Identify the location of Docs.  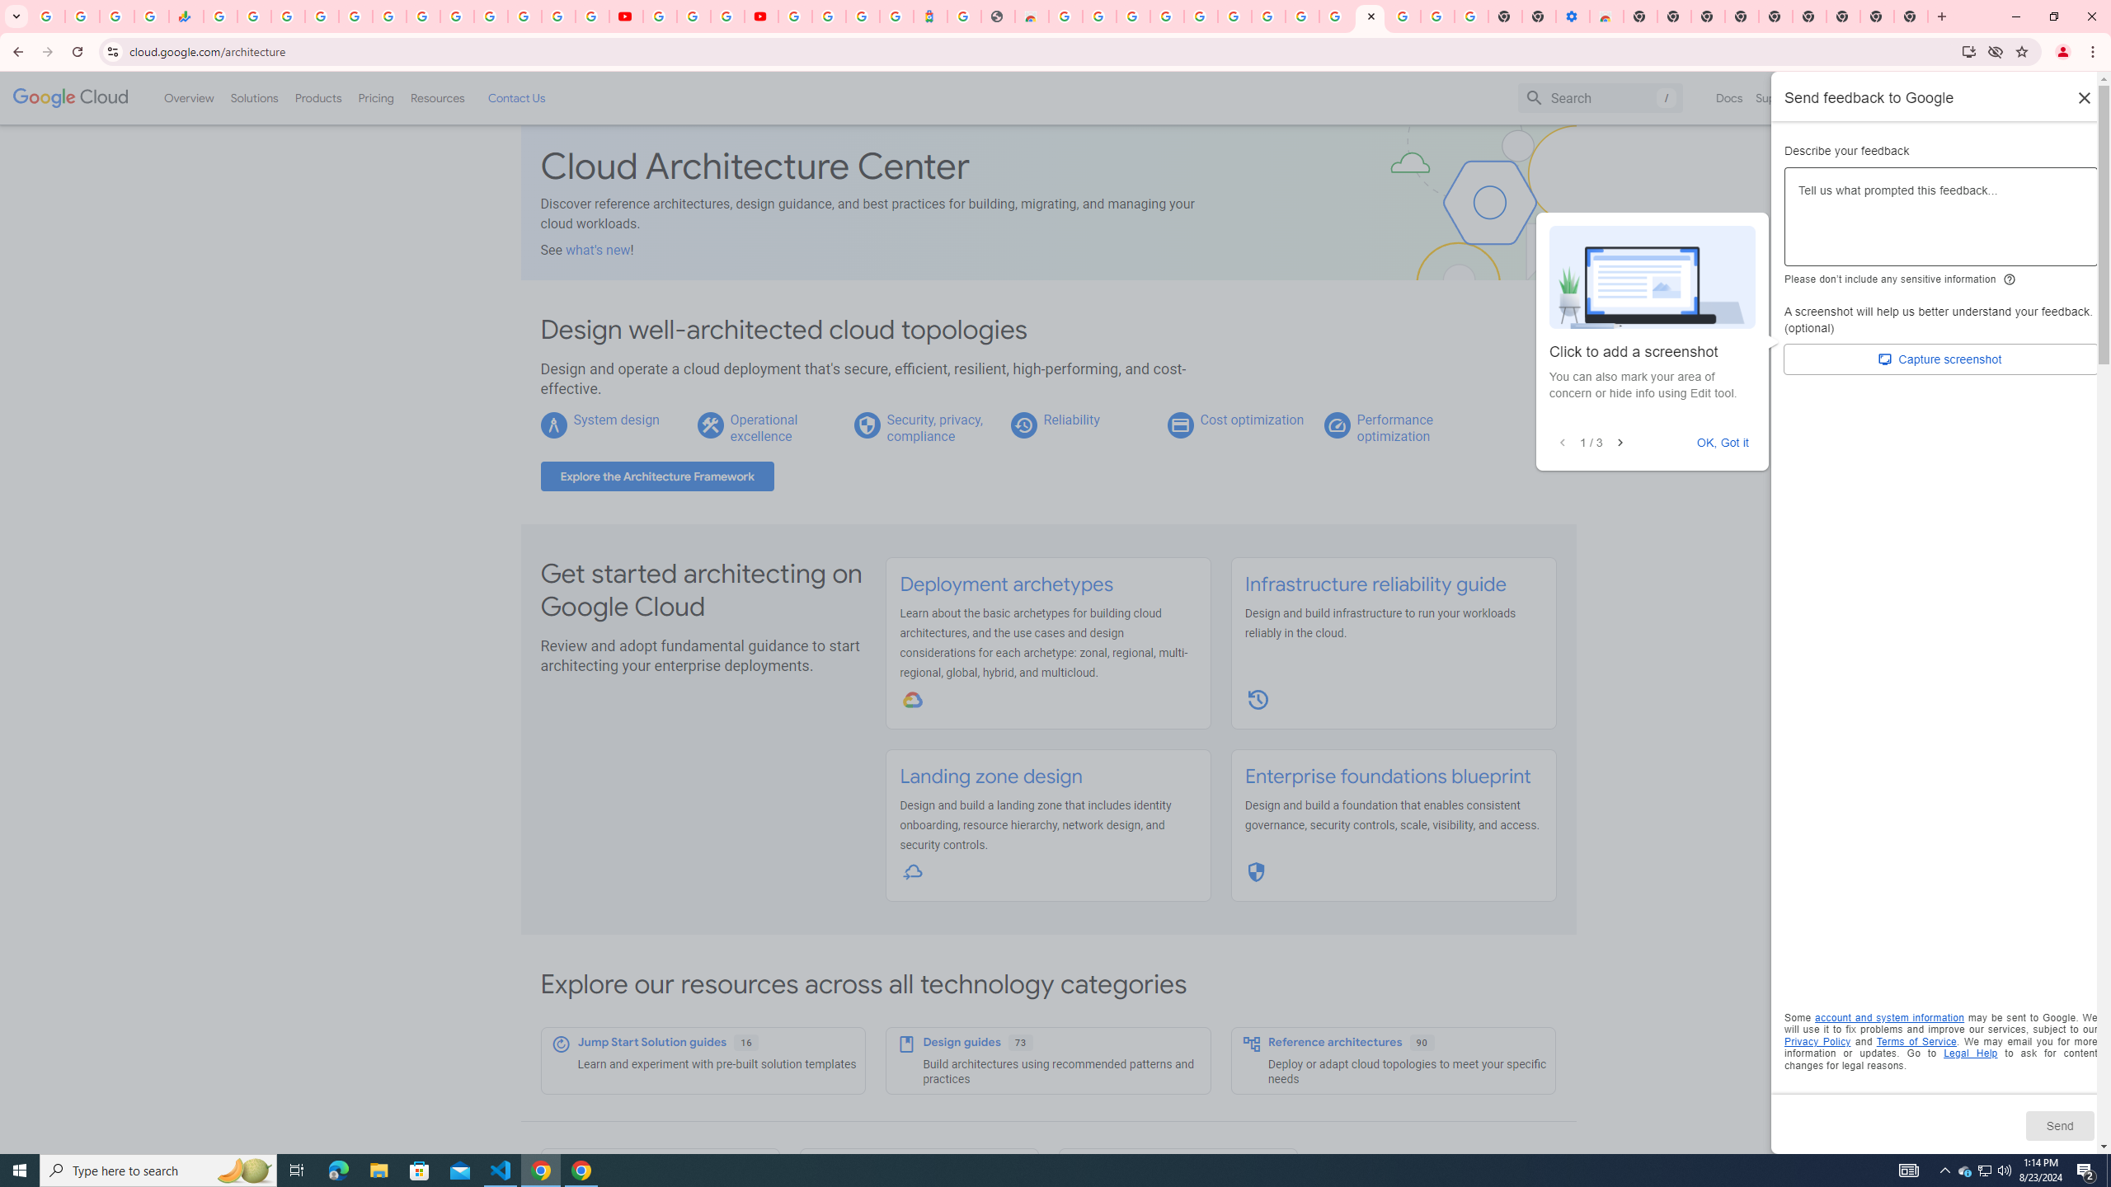
(1730, 97).